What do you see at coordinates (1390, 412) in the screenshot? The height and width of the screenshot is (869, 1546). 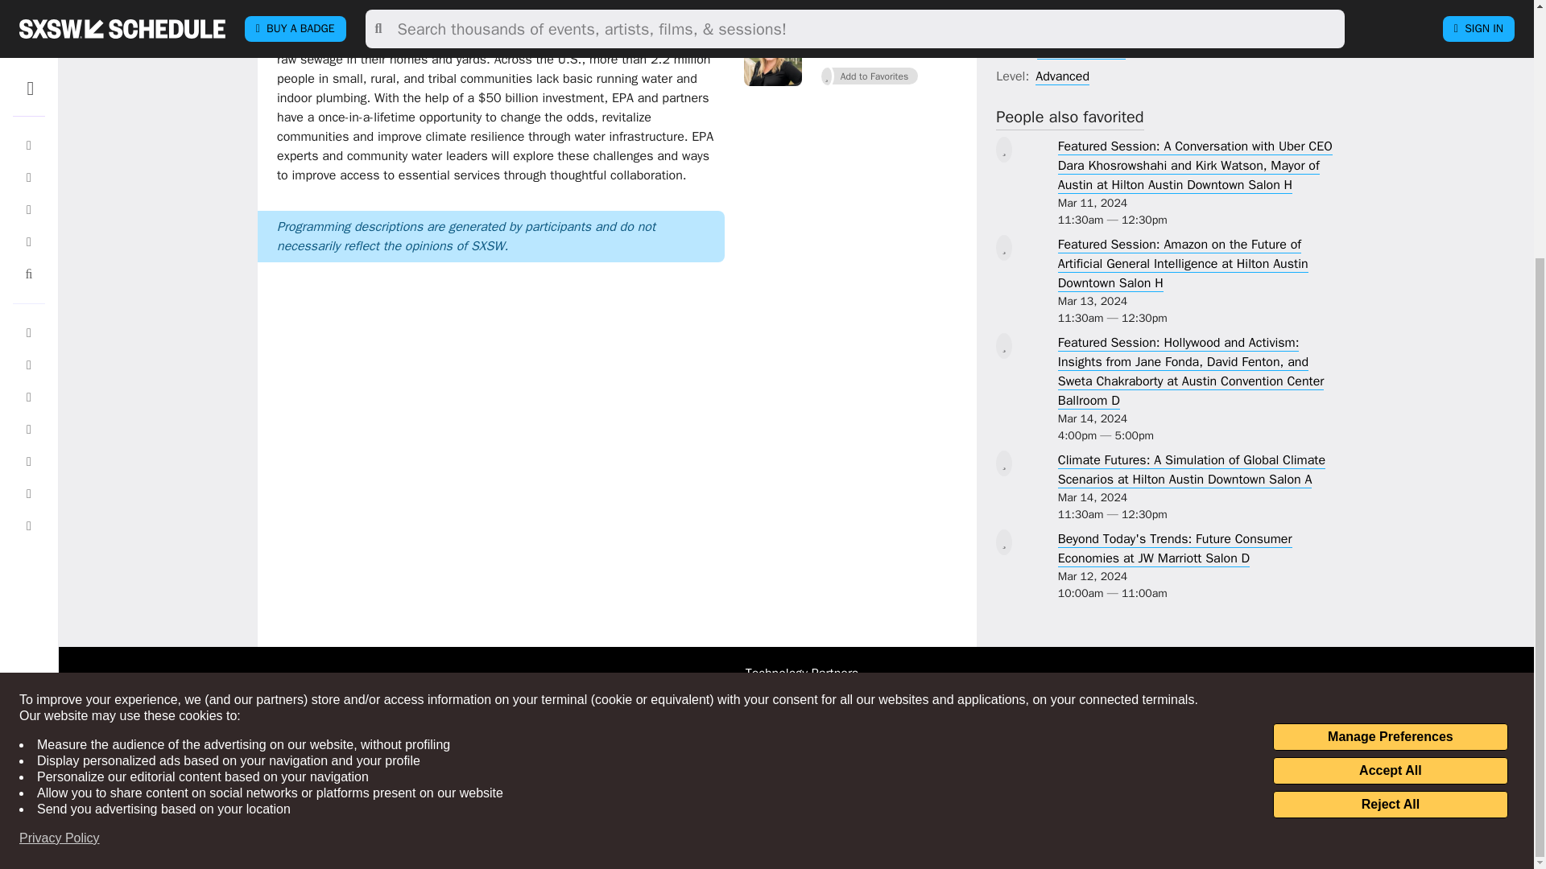 I see `Accept All` at bounding box center [1390, 412].